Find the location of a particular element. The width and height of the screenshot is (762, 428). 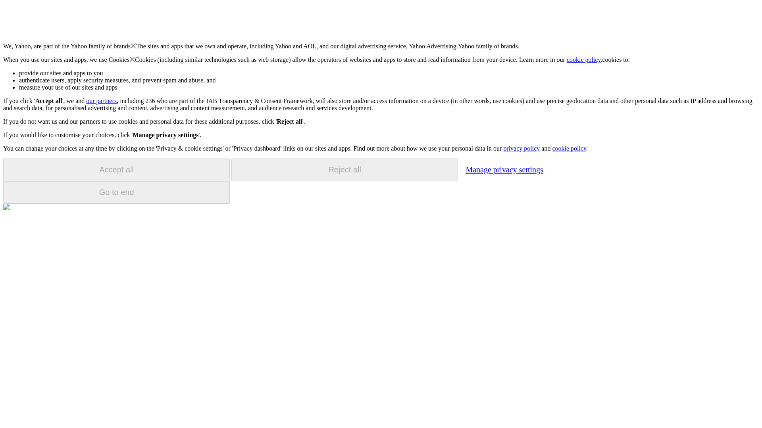

cookie policy is located at coordinates (584, 59).